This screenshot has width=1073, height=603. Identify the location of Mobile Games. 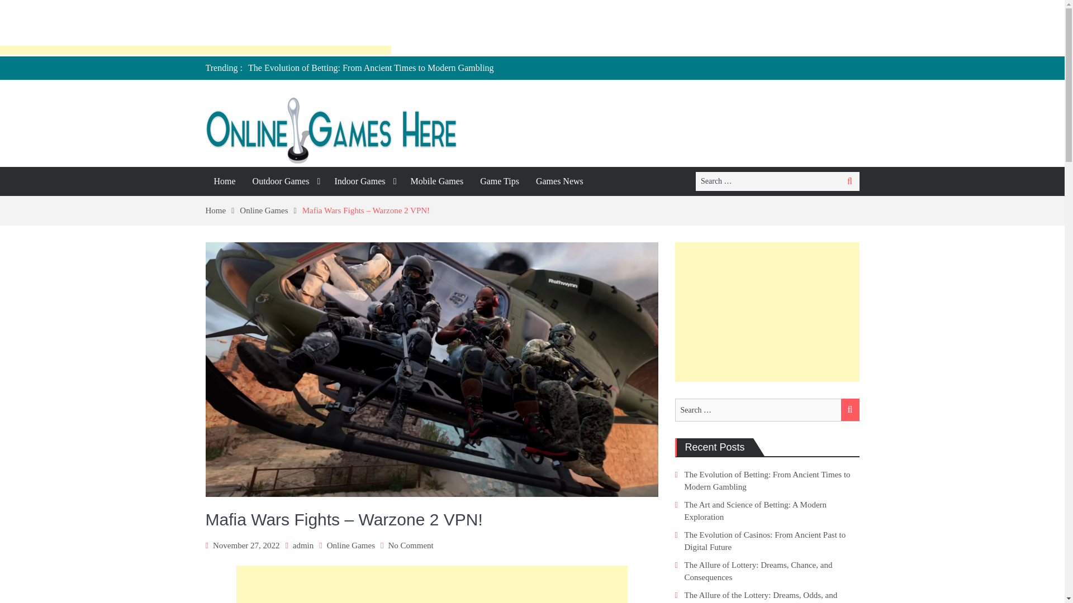
(436, 181).